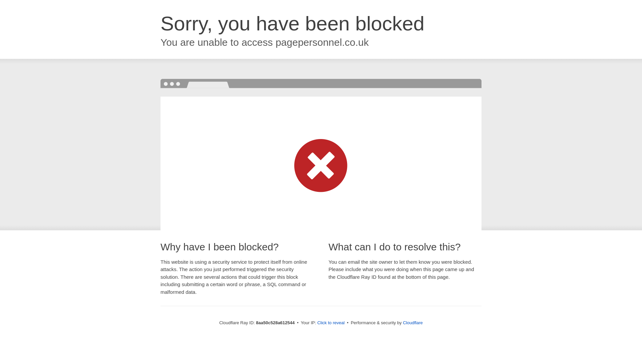 The height and width of the screenshot is (361, 642). I want to click on Click to reveal, so click(331, 323).